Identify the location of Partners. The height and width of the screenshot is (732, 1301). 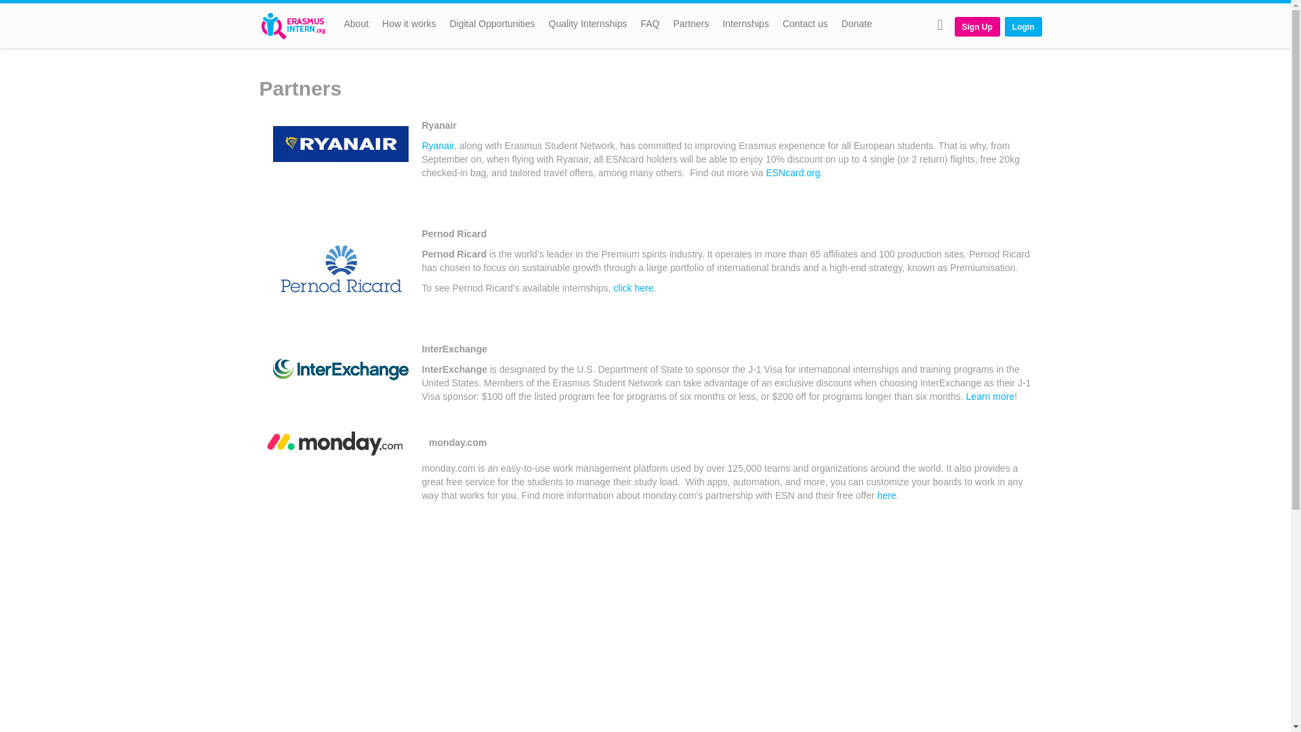
(691, 26).